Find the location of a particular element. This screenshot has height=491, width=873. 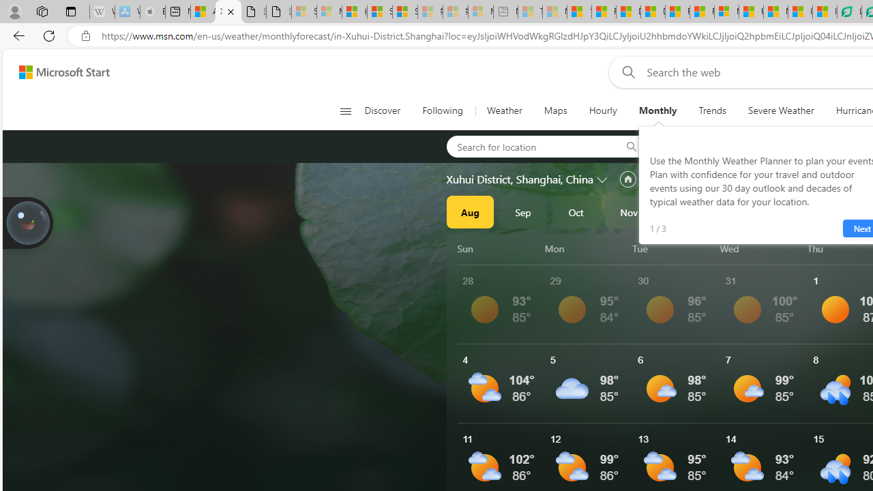

Wed is located at coordinates (761, 248).